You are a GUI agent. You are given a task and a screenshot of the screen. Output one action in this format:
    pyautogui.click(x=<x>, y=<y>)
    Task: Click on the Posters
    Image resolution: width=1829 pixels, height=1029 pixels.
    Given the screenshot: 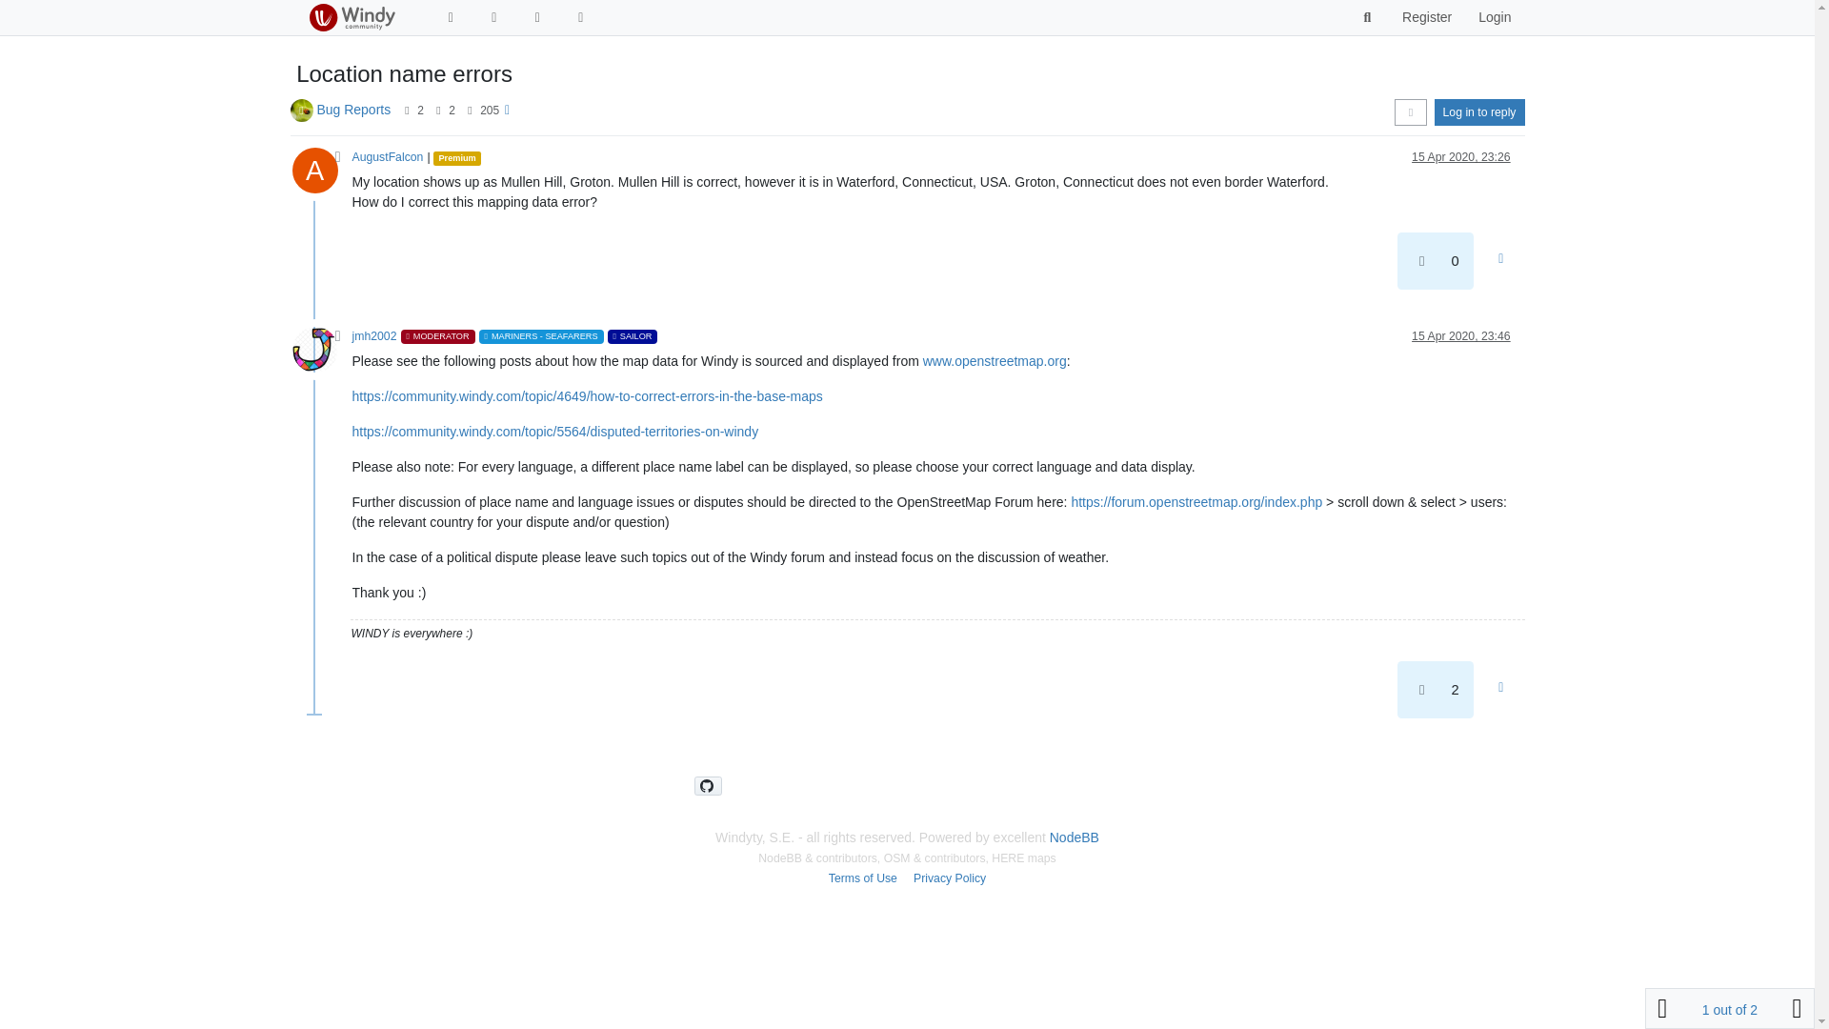 What is the action you would take?
    pyautogui.click(x=408, y=111)
    